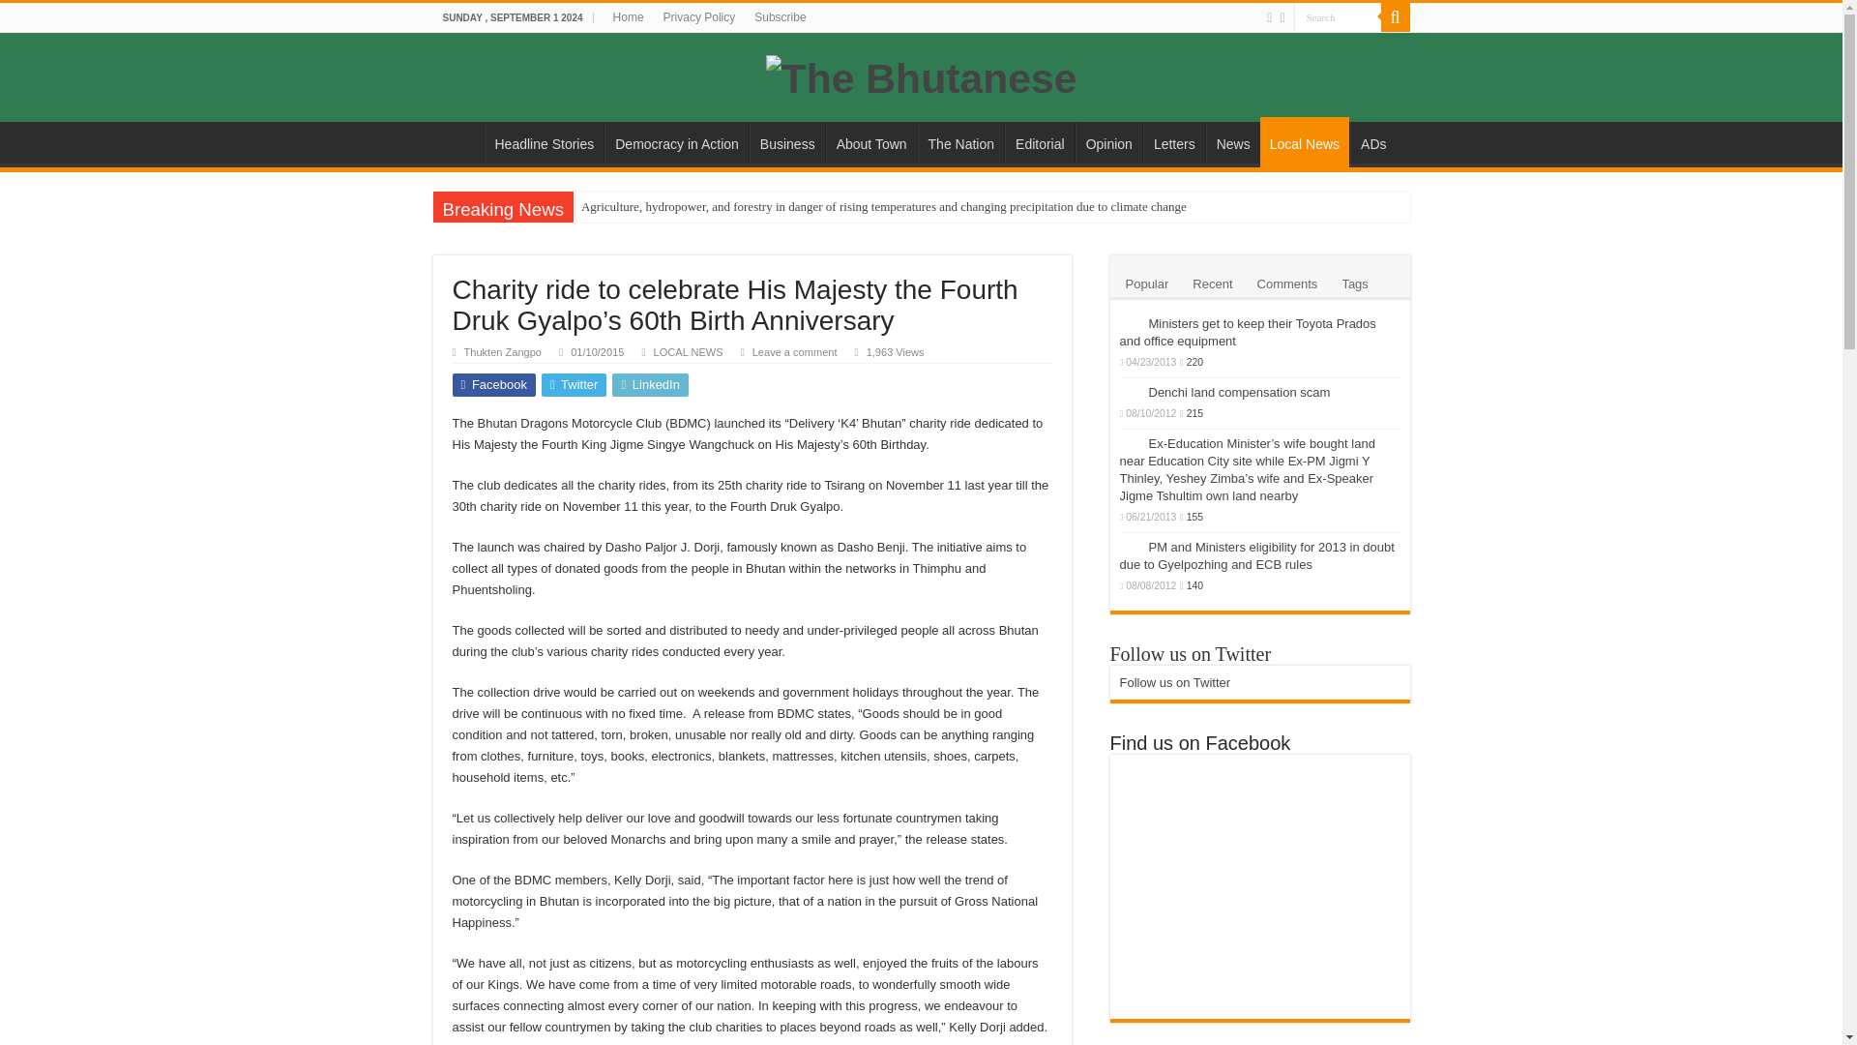 The width and height of the screenshot is (1857, 1045). Describe the element at coordinates (1232, 142) in the screenshot. I see `News` at that location.